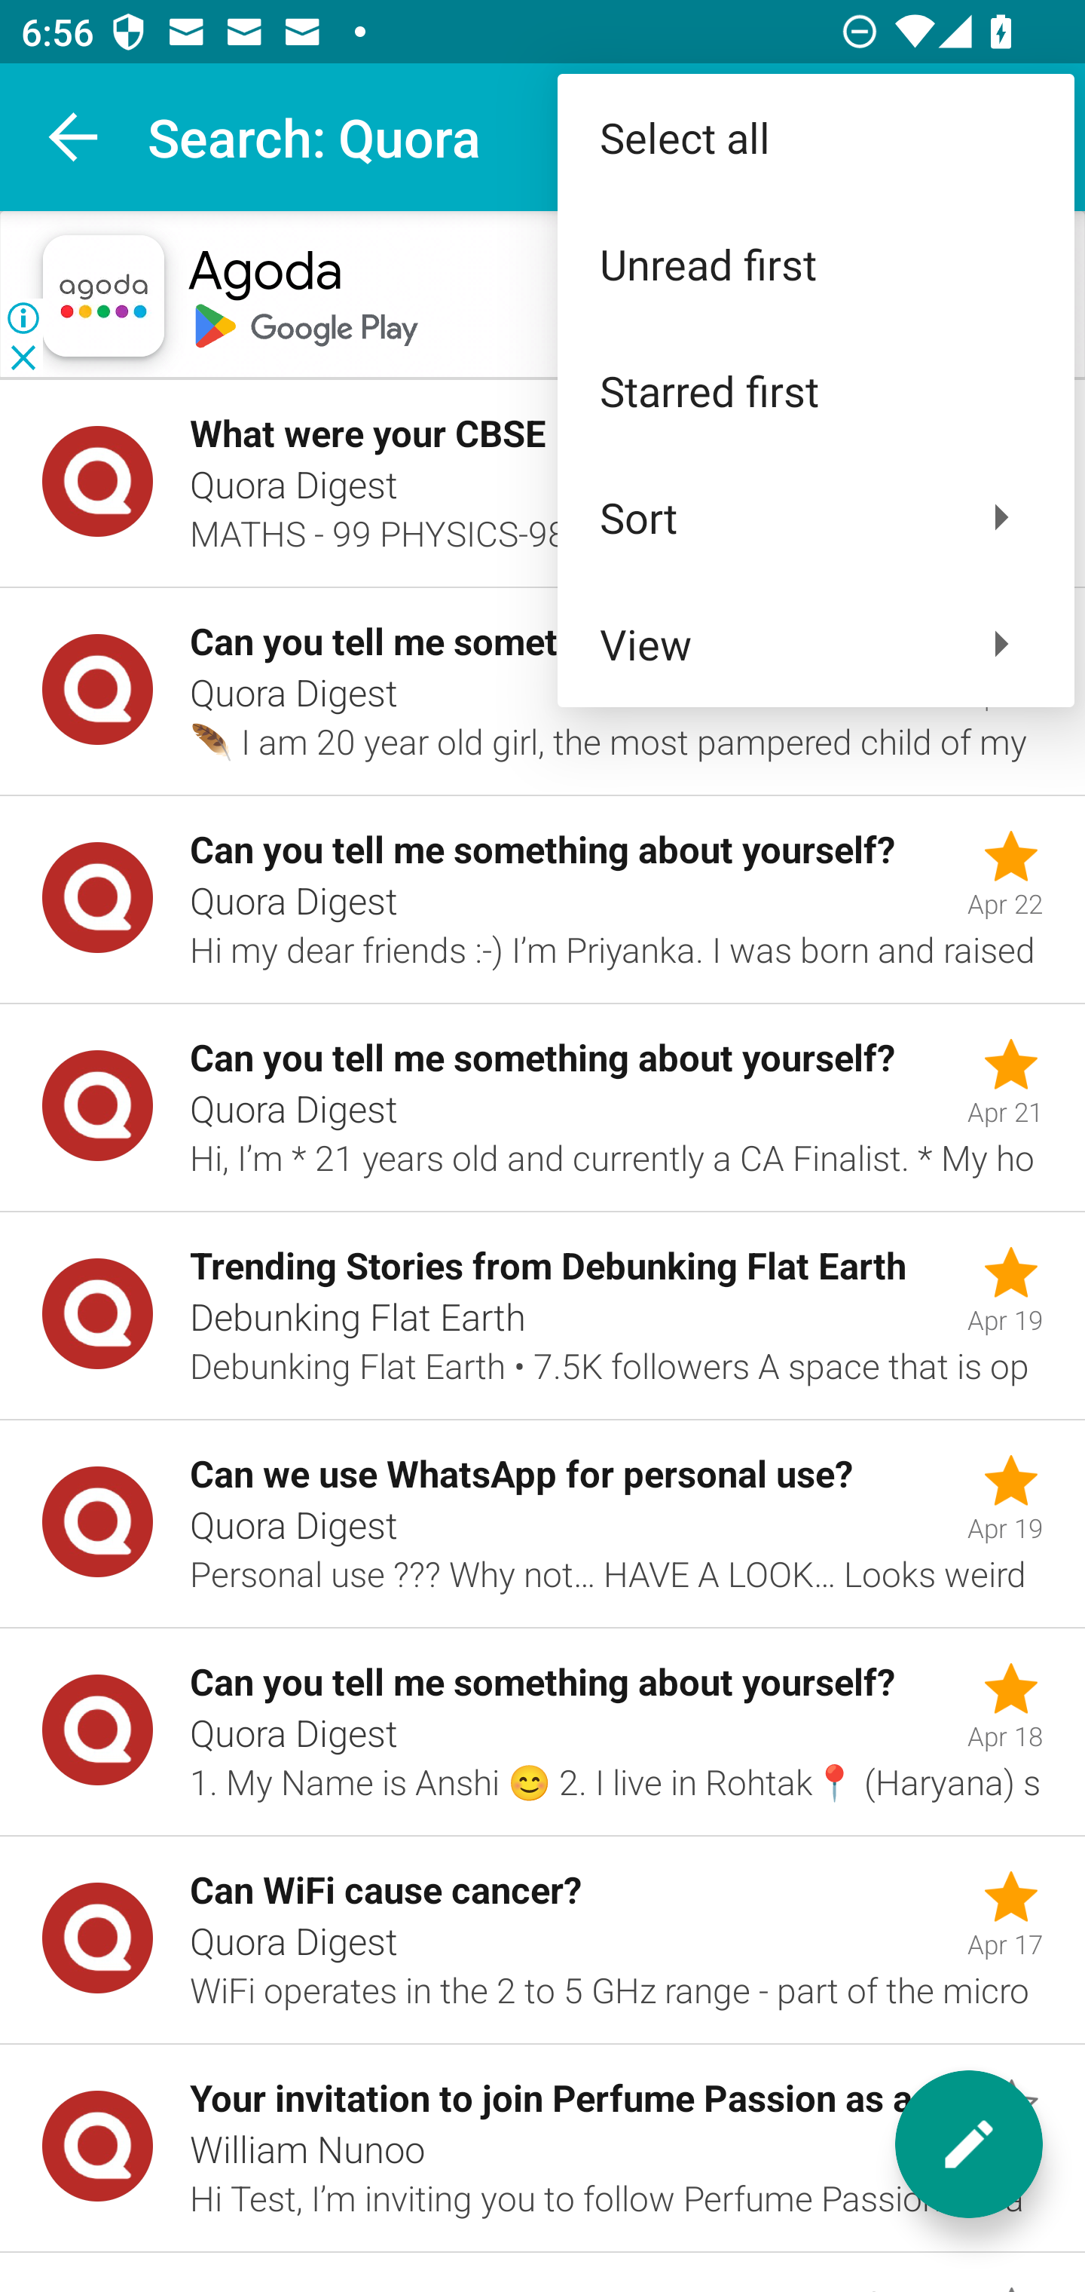 The image size is (1085, 2292). Describe the element at coordinates (815, 391) in the screenshot. I see `Starred first` at that location.